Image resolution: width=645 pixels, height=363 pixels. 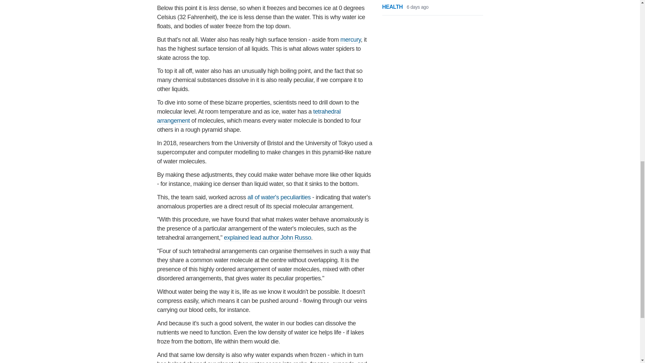 What do you see at coordinates (249, 116) in the screenshot?
I see `tetrahedral arrangement` at bounding box center [249, 116].